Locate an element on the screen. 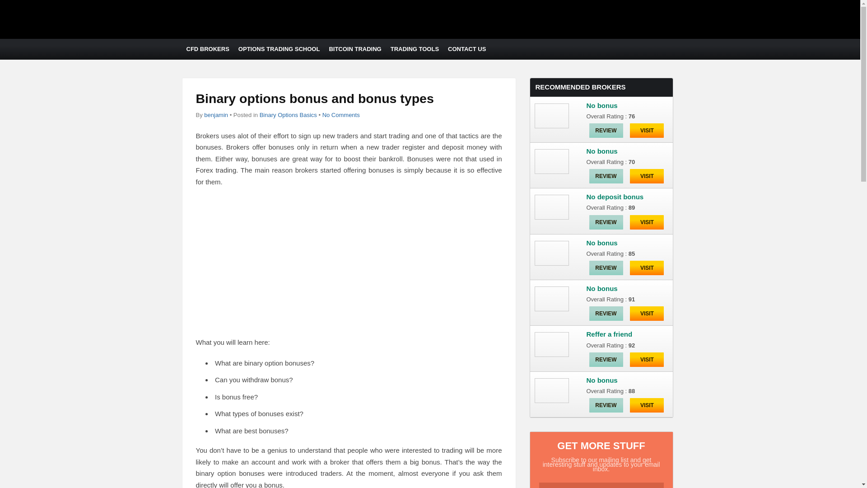 Image resolution: width=867 pixels, height=488 pixels. VISIT is located at coordinates (647, 222).